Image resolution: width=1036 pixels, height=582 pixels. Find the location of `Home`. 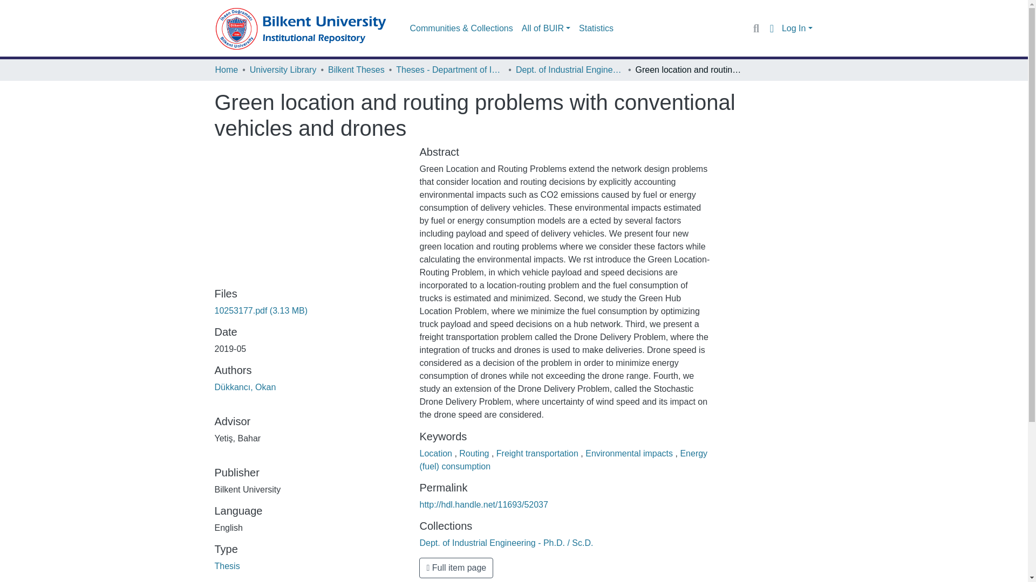

Home is located at coordinates (226, 70).